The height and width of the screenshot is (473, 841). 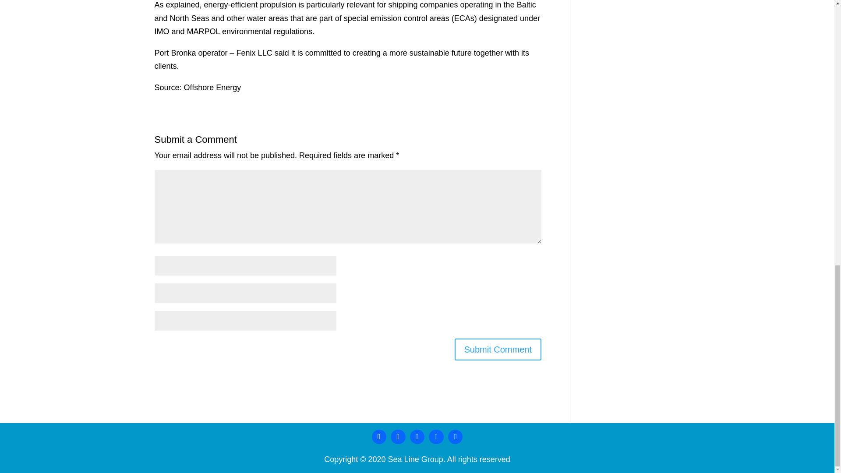 I want to click on WordPress, so click(x=436, y=437).